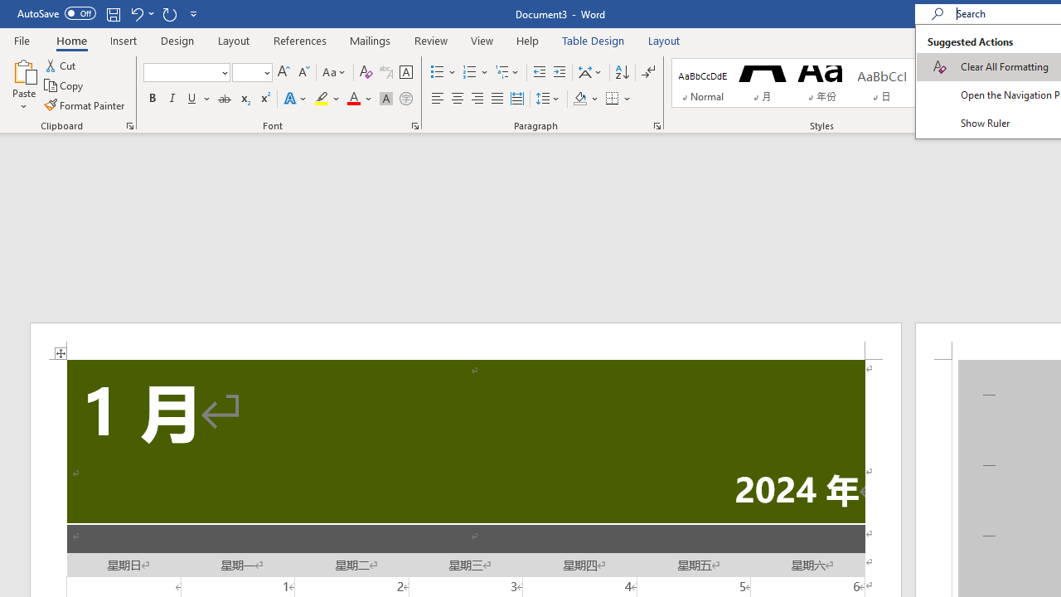 The width and height of the screenshot is (1061, 597). I want to click on Paragraph..., so click(656, 126).